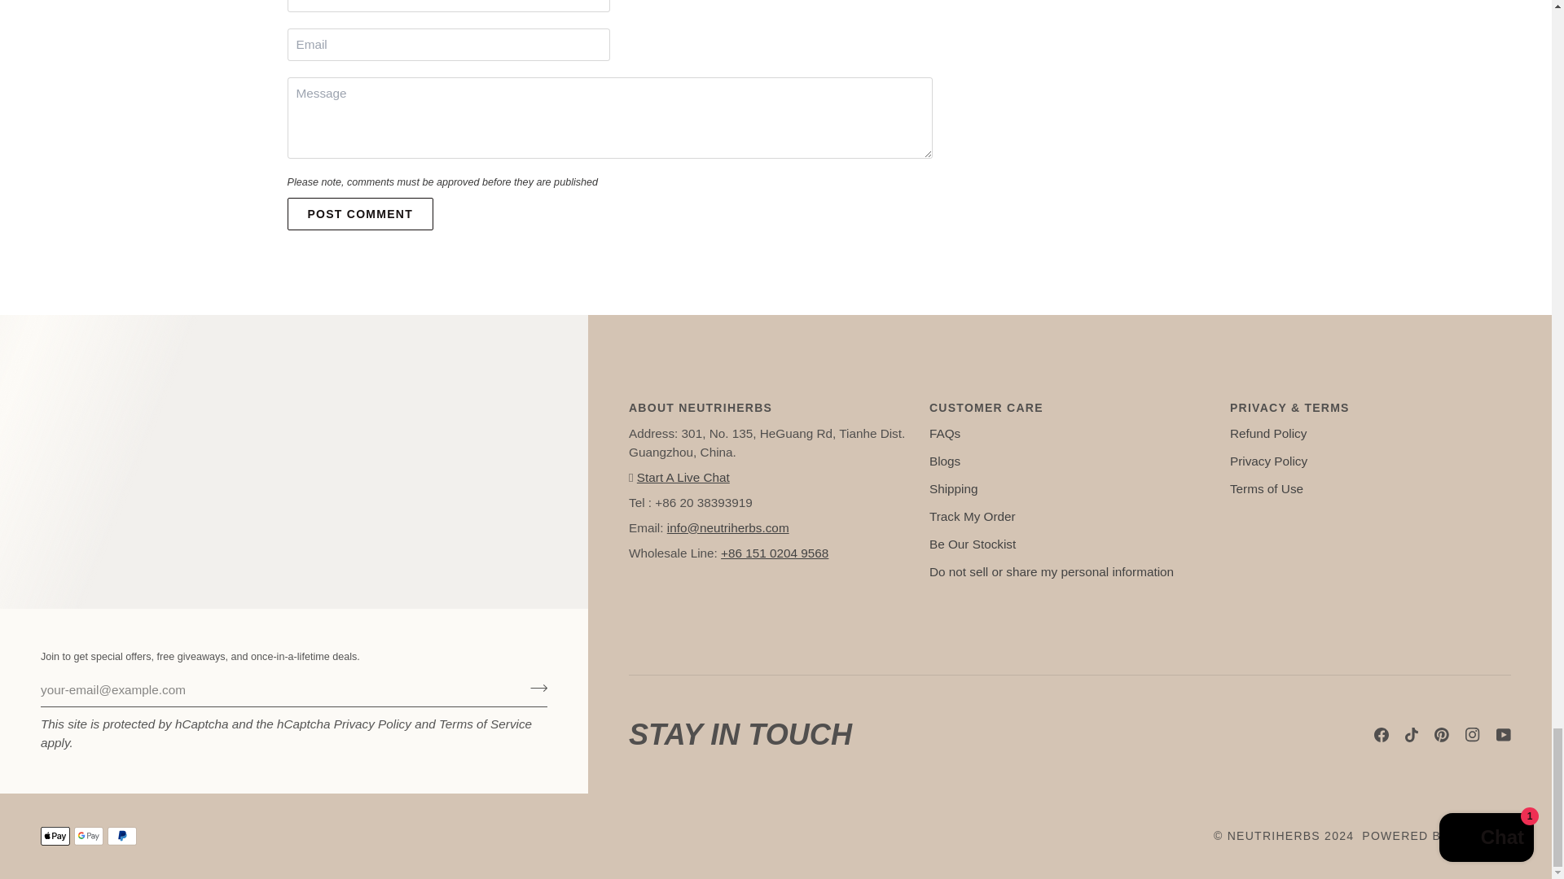 This screenshot has height=879, width=1564. What do you see at coordinates (55, 836) in the screenshot?
I see `APPLE PAY` at bounding box center [55, 836].